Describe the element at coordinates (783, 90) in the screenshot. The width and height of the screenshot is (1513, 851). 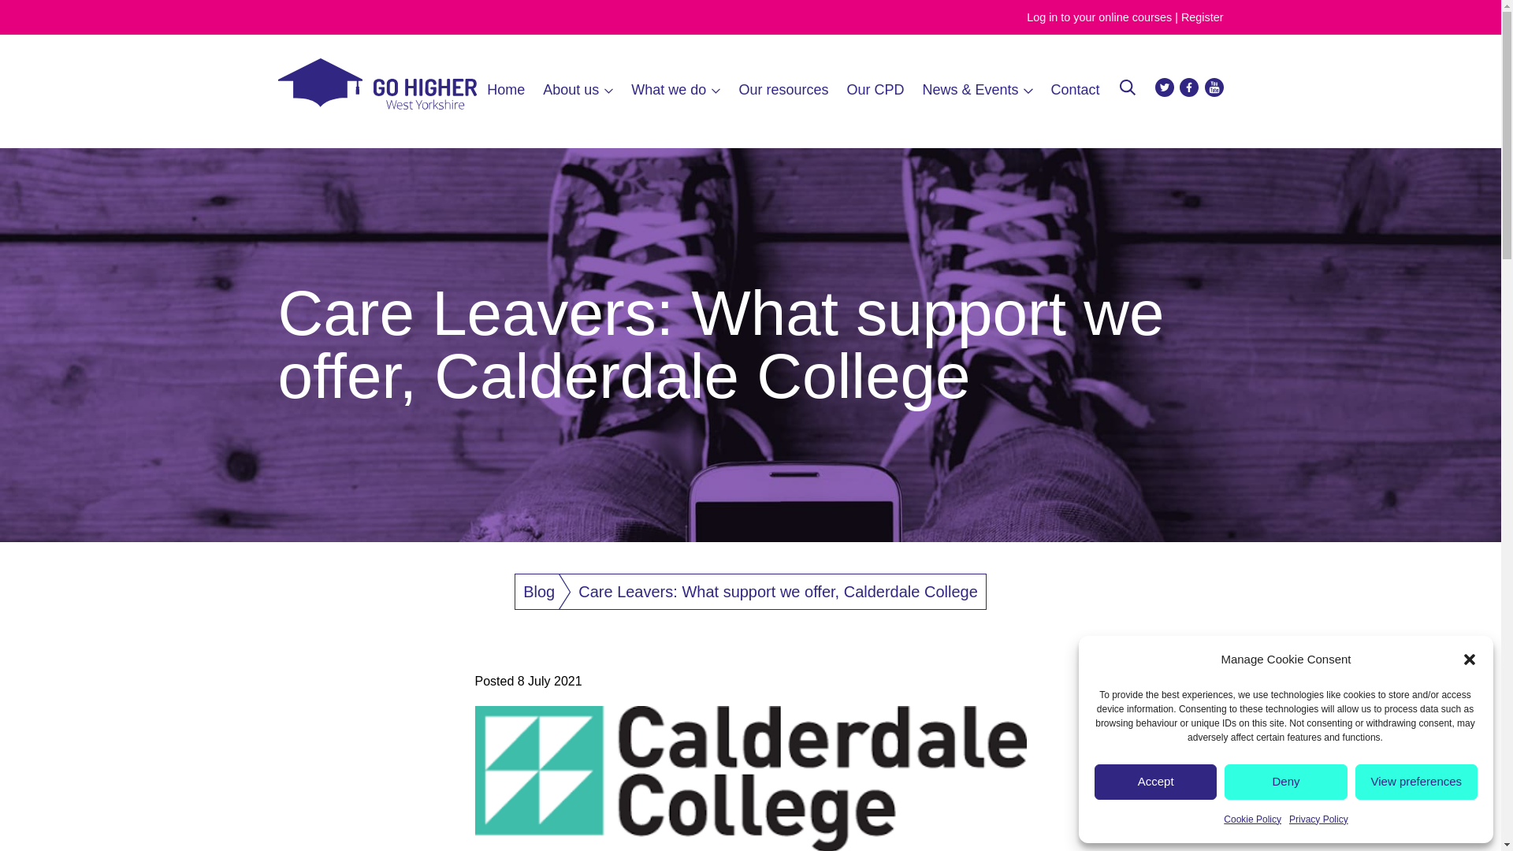
I see `Our resources` at that location.